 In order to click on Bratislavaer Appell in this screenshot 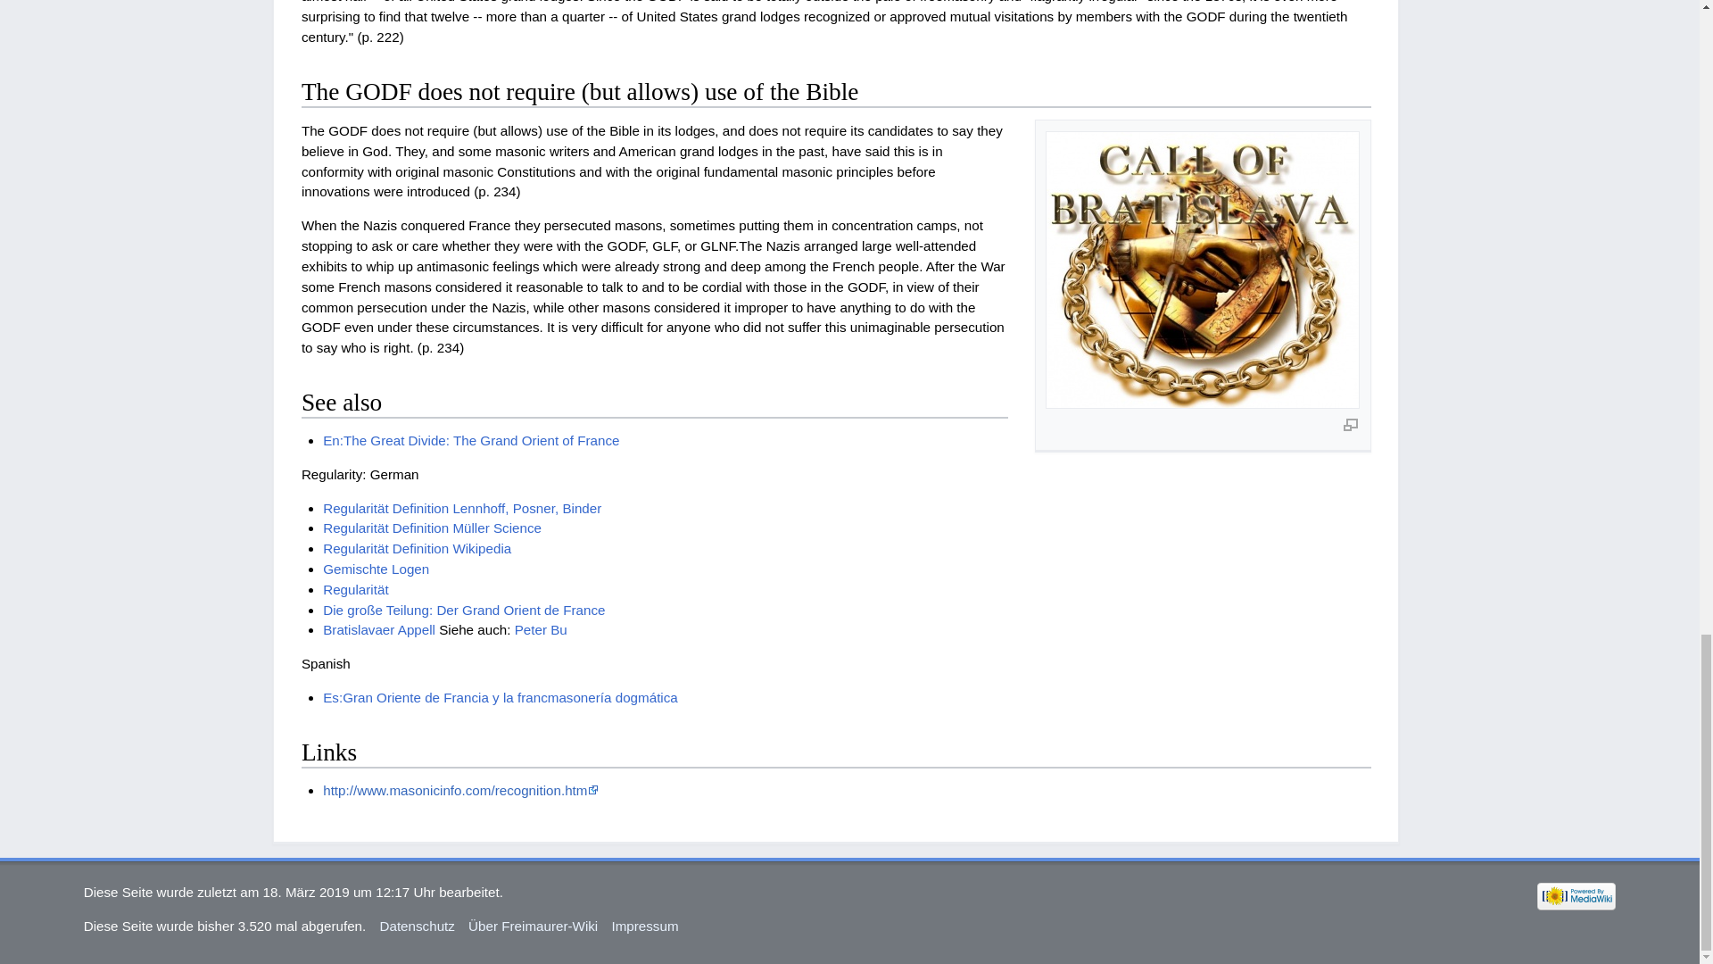, I will do `click(378, 628)`.